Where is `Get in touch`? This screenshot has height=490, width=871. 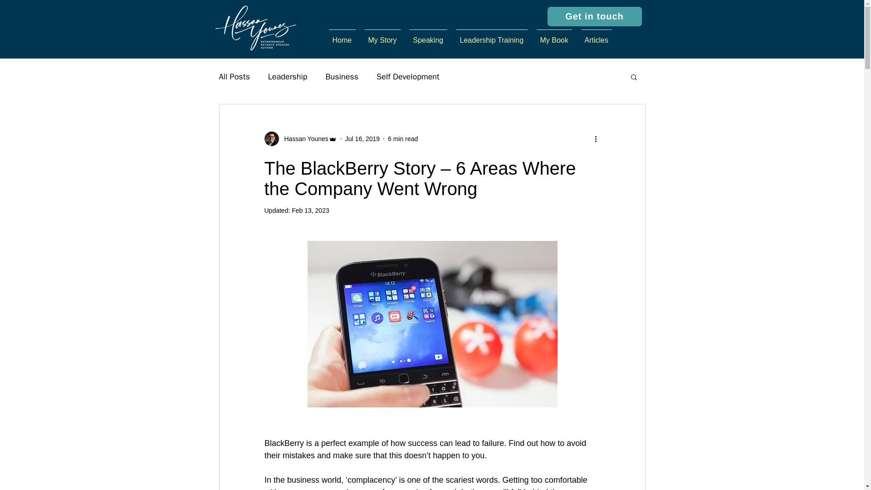
Get in touch is located at coordinates (594, 16).